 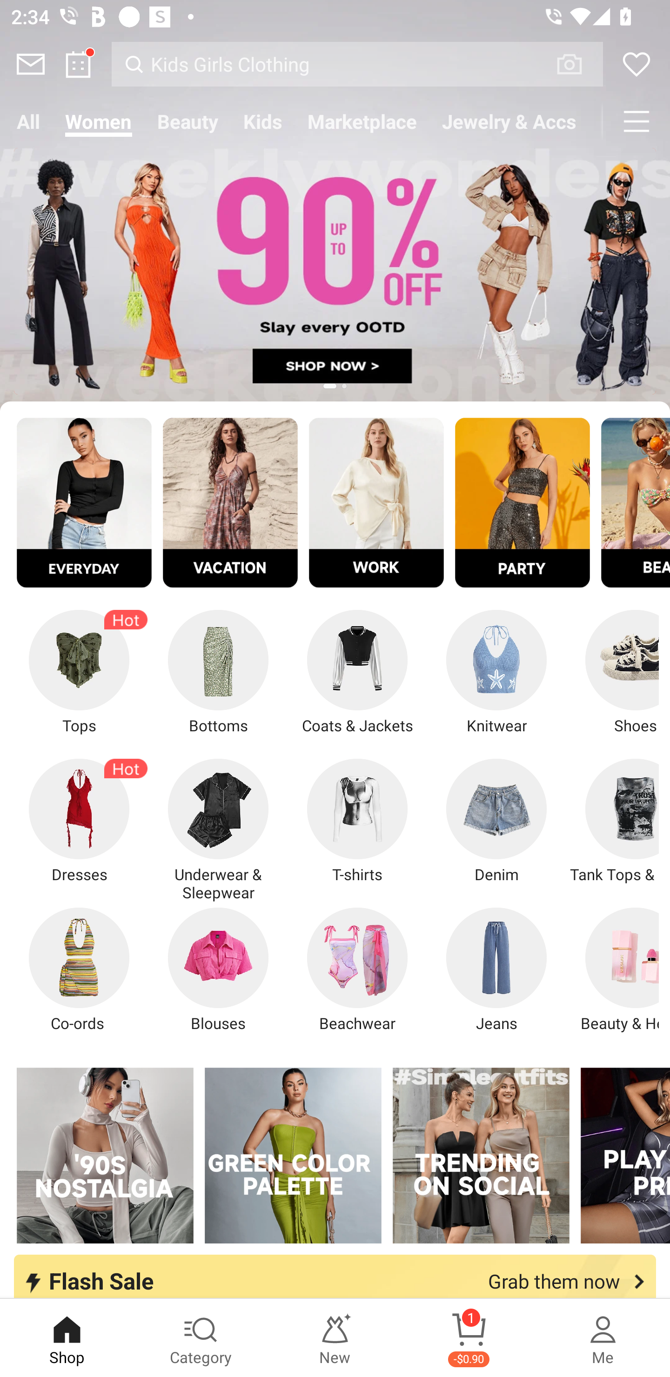 I want to click on Bottoms, so click(x=218, y=673).